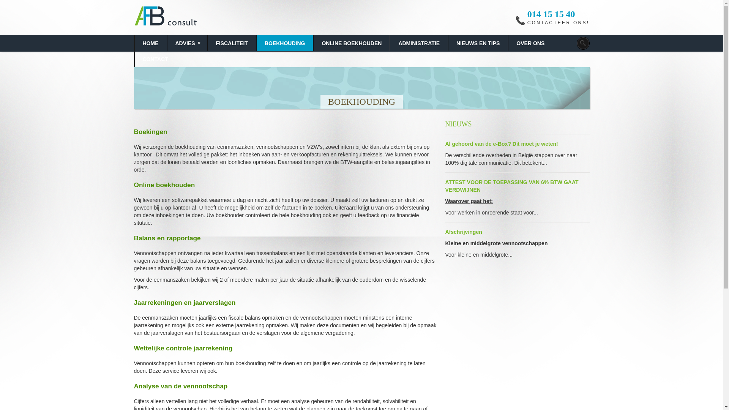  I want to click on ATTEST VOOR DE TOEPASSING VAN 6% BTW GAAT VERDWIJNEN, so click(512, 186).